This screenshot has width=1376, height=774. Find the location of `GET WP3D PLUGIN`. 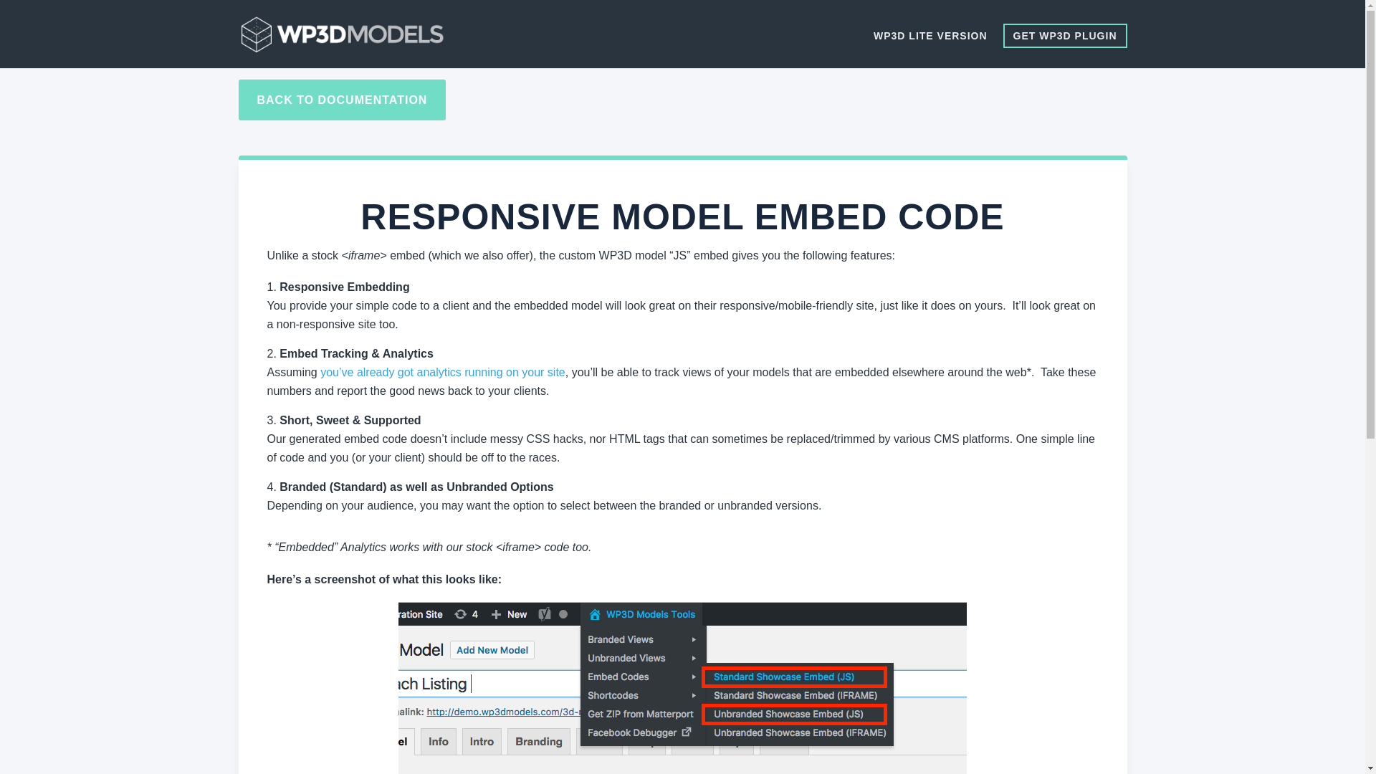

GET WP3D PLUGIN is located at coordinates (1065, 36).